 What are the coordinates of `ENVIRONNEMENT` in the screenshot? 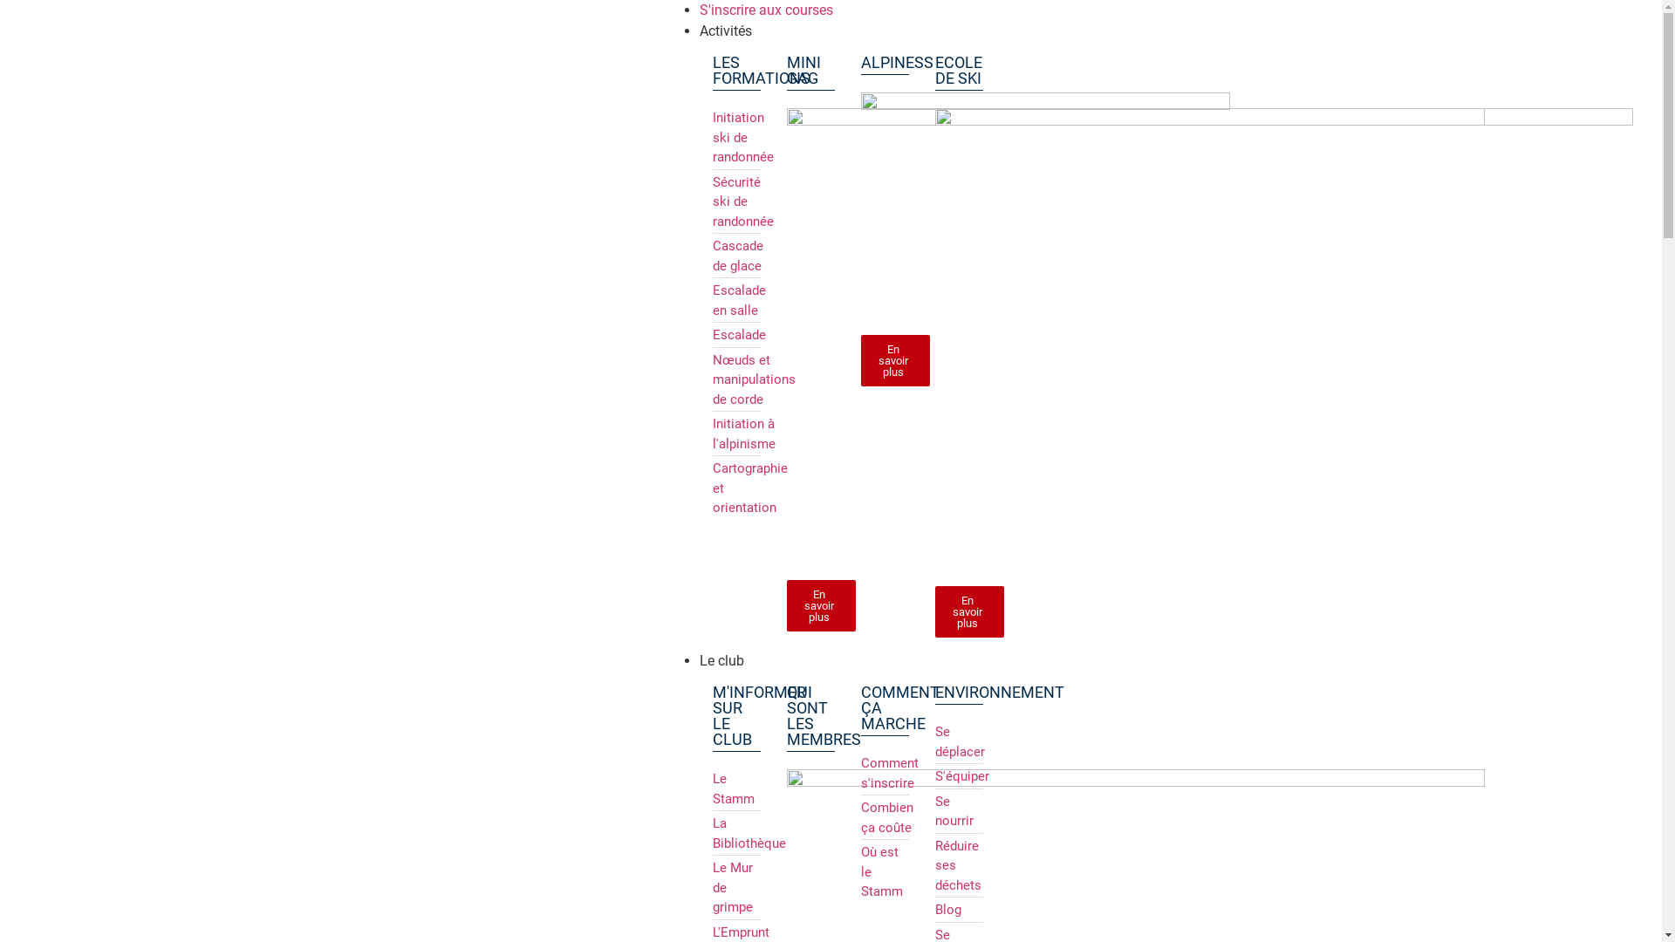 It's located at (1000, 693).